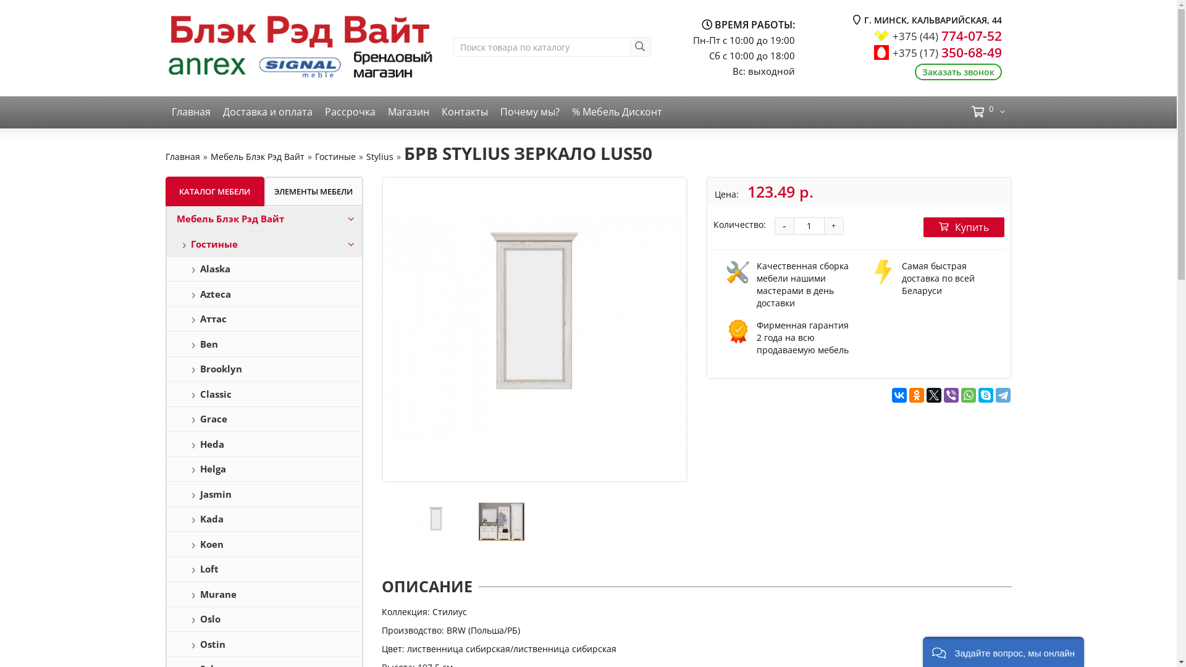 The image size is (1186, 667). Describe the element at coordinates (264, 269) in the screenshot. I see `Alaska` at that location.